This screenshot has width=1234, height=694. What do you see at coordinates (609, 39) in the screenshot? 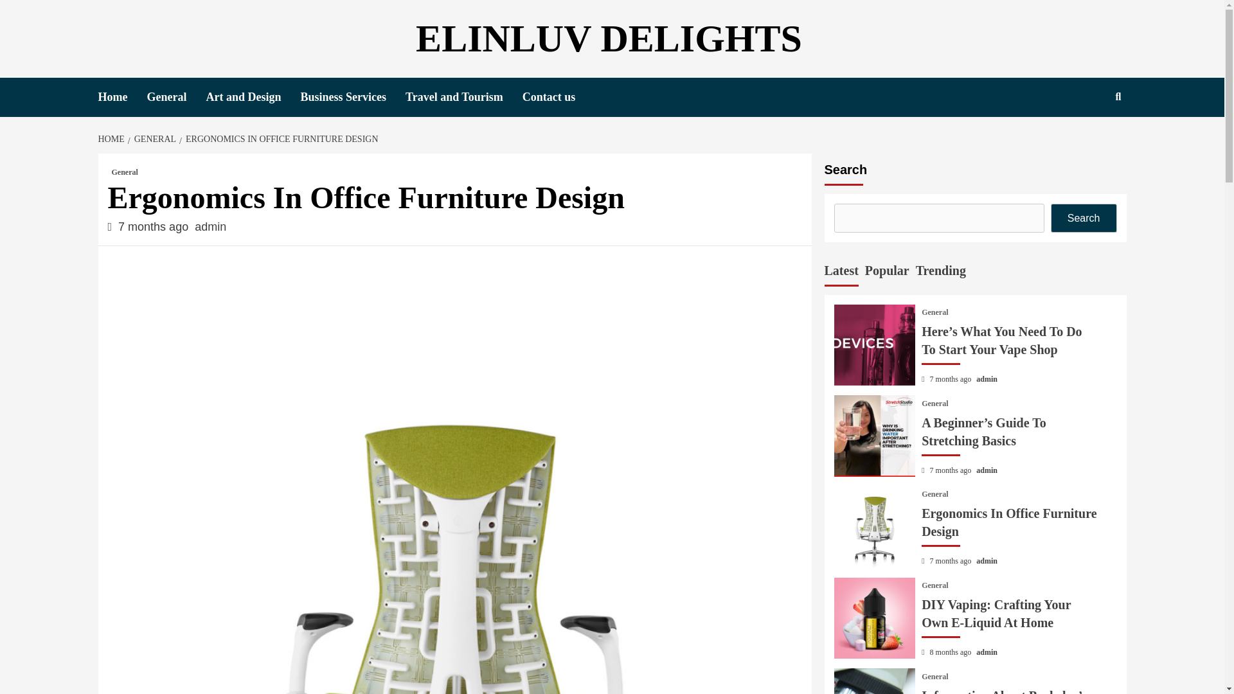
I see `ELINLUV DELIGHTS` at bounding box center [609, 39].